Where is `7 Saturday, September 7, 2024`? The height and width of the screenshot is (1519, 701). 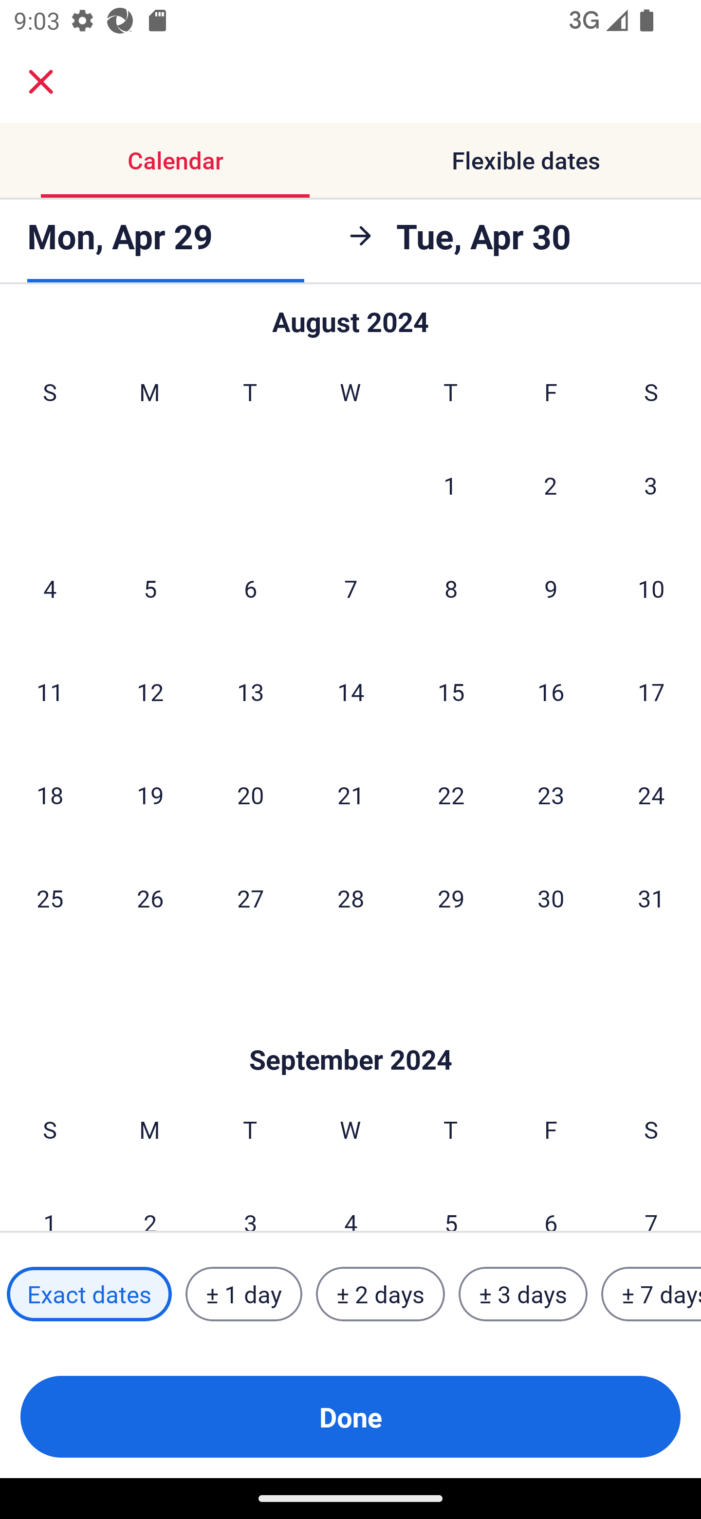 7 Saturday, September 7, 2024 is located at coordinates (651, 1202).